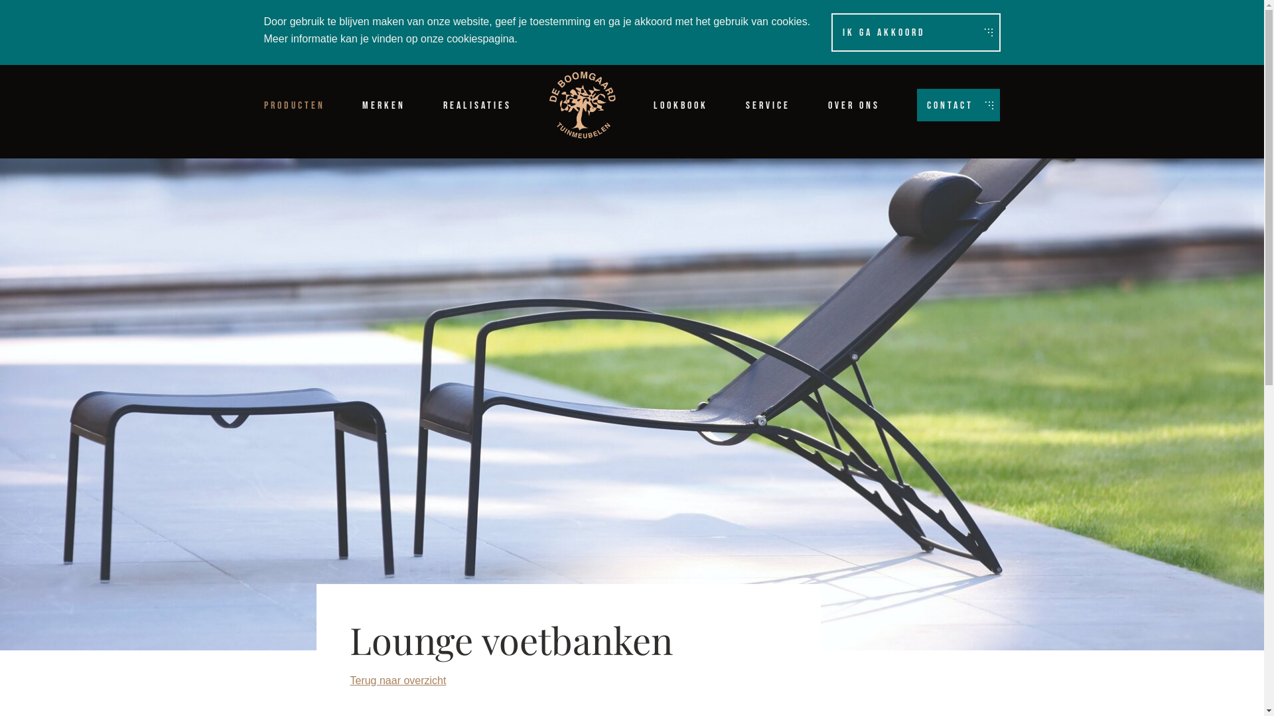 Image resolution: width=1274 pixels, height=716 pixels. Describe the element at coordinates (478, 105) in the screenshot. I see `Realisaties` at that location.